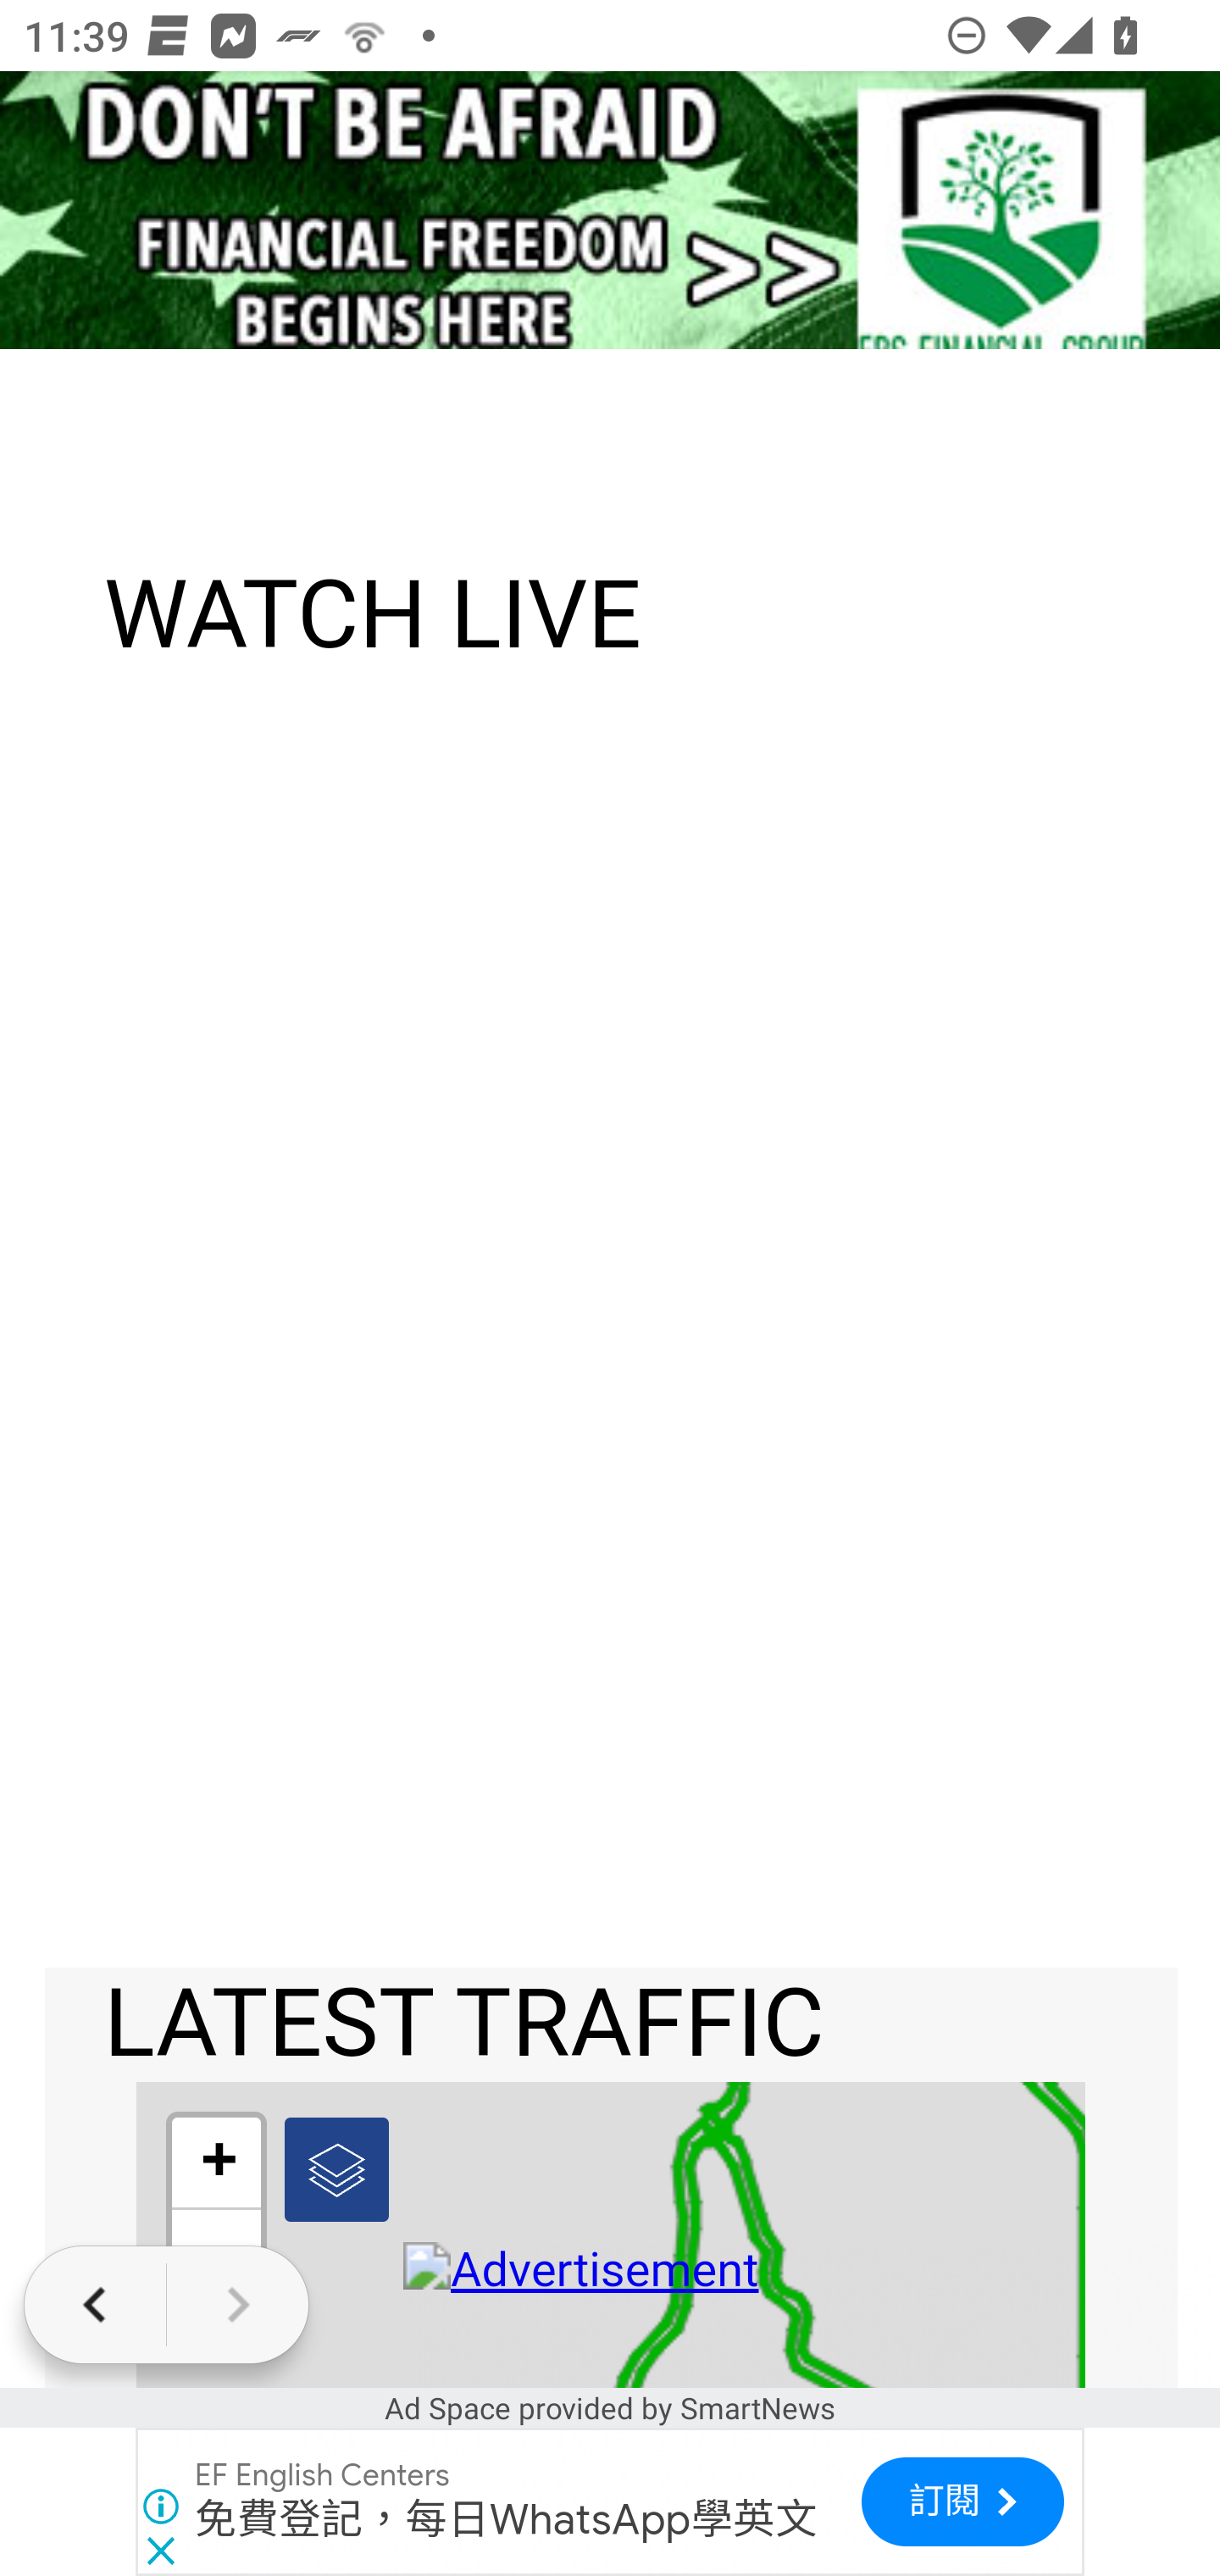 This screenshot has width=1220, height=2576. Describe the element at coordinates (218, 2164) in the screenshot. I see `Zoom in` at that location.